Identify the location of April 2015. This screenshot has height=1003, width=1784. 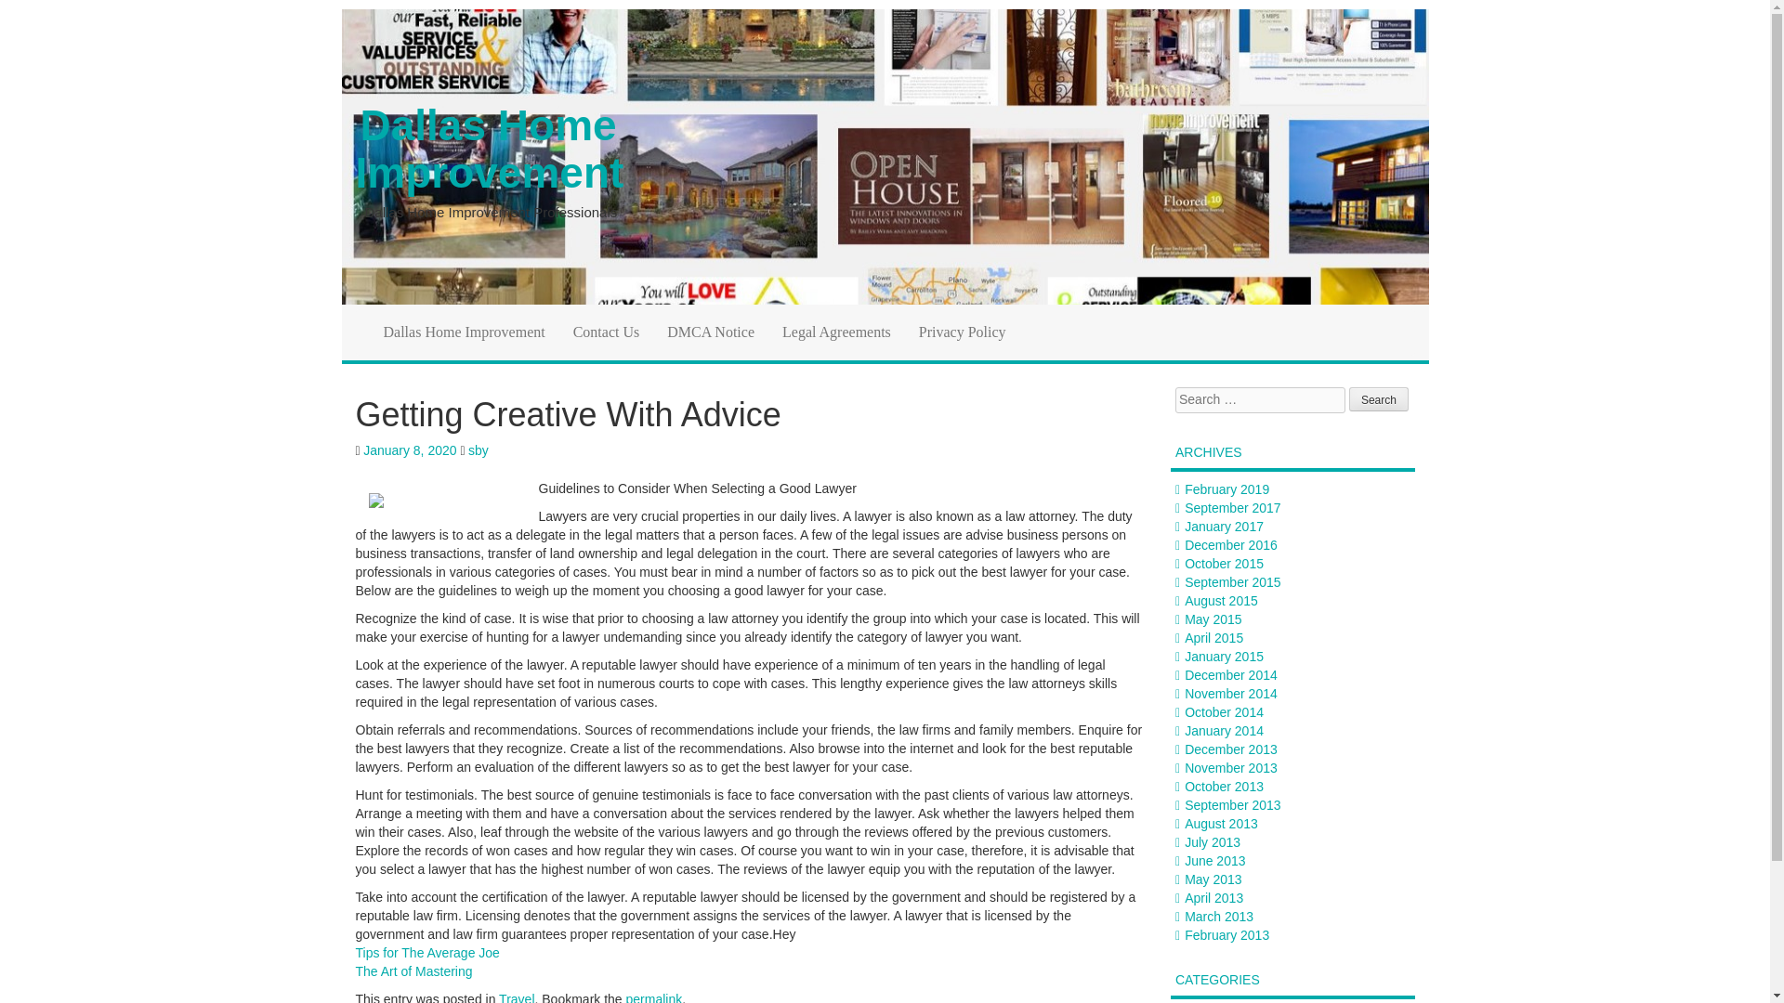
(1213, 638).